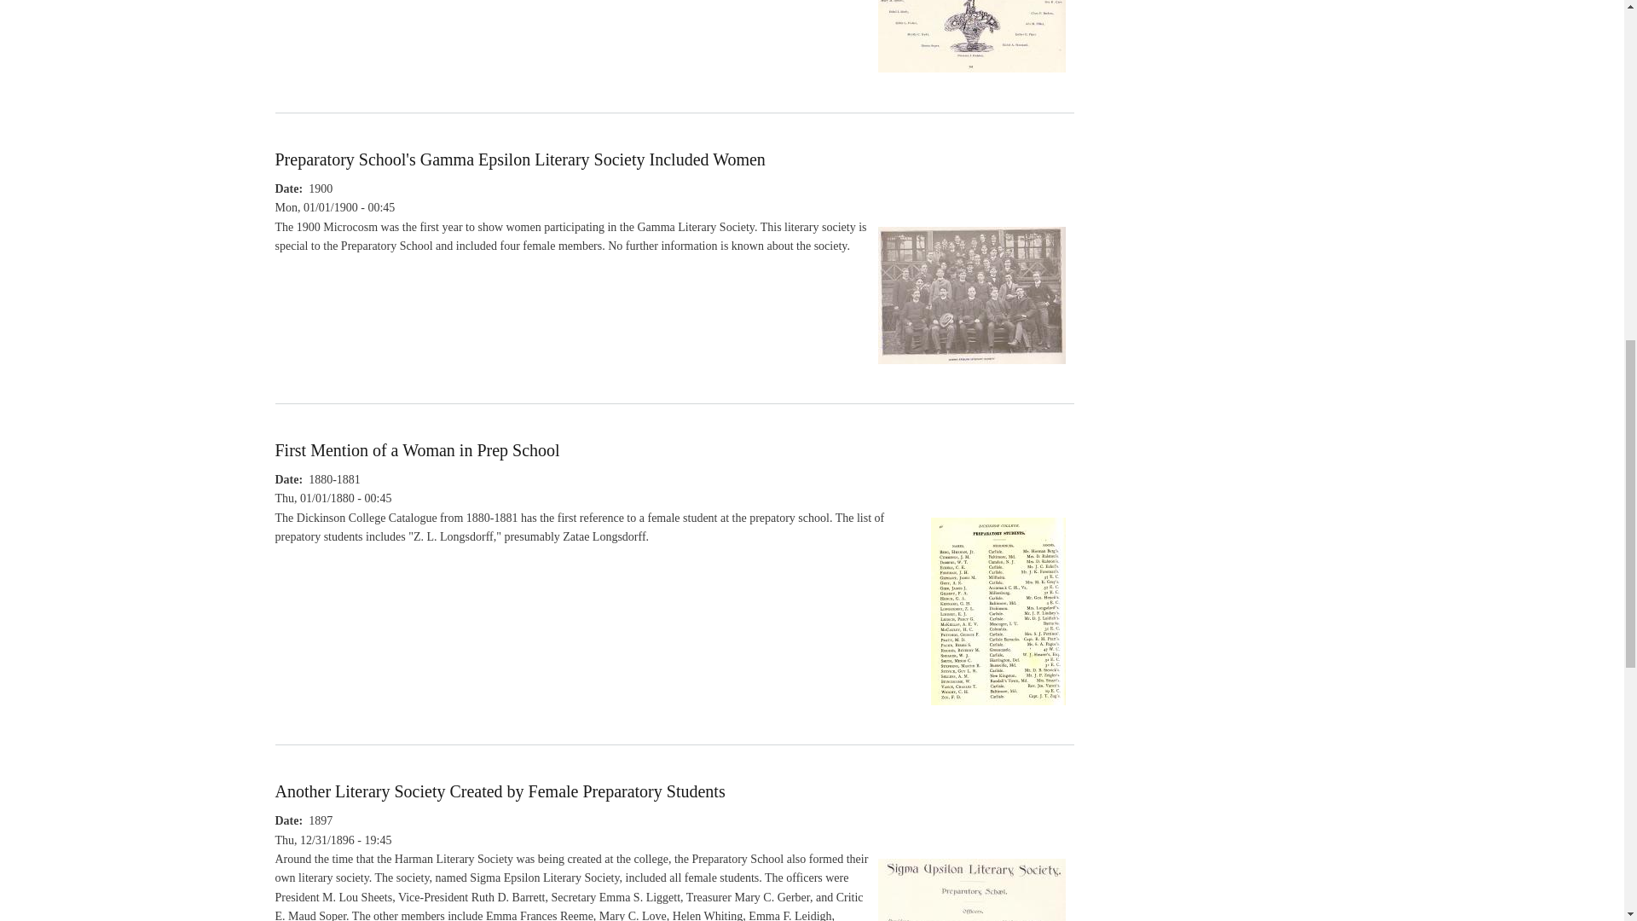 Image resolution: width=1637 pixels, height=921 pixels. What do you see at coordinates (998, 713) in the screenshot?
I see `First Mention of a Woman in Prep School` at bounding box center [998, 713].